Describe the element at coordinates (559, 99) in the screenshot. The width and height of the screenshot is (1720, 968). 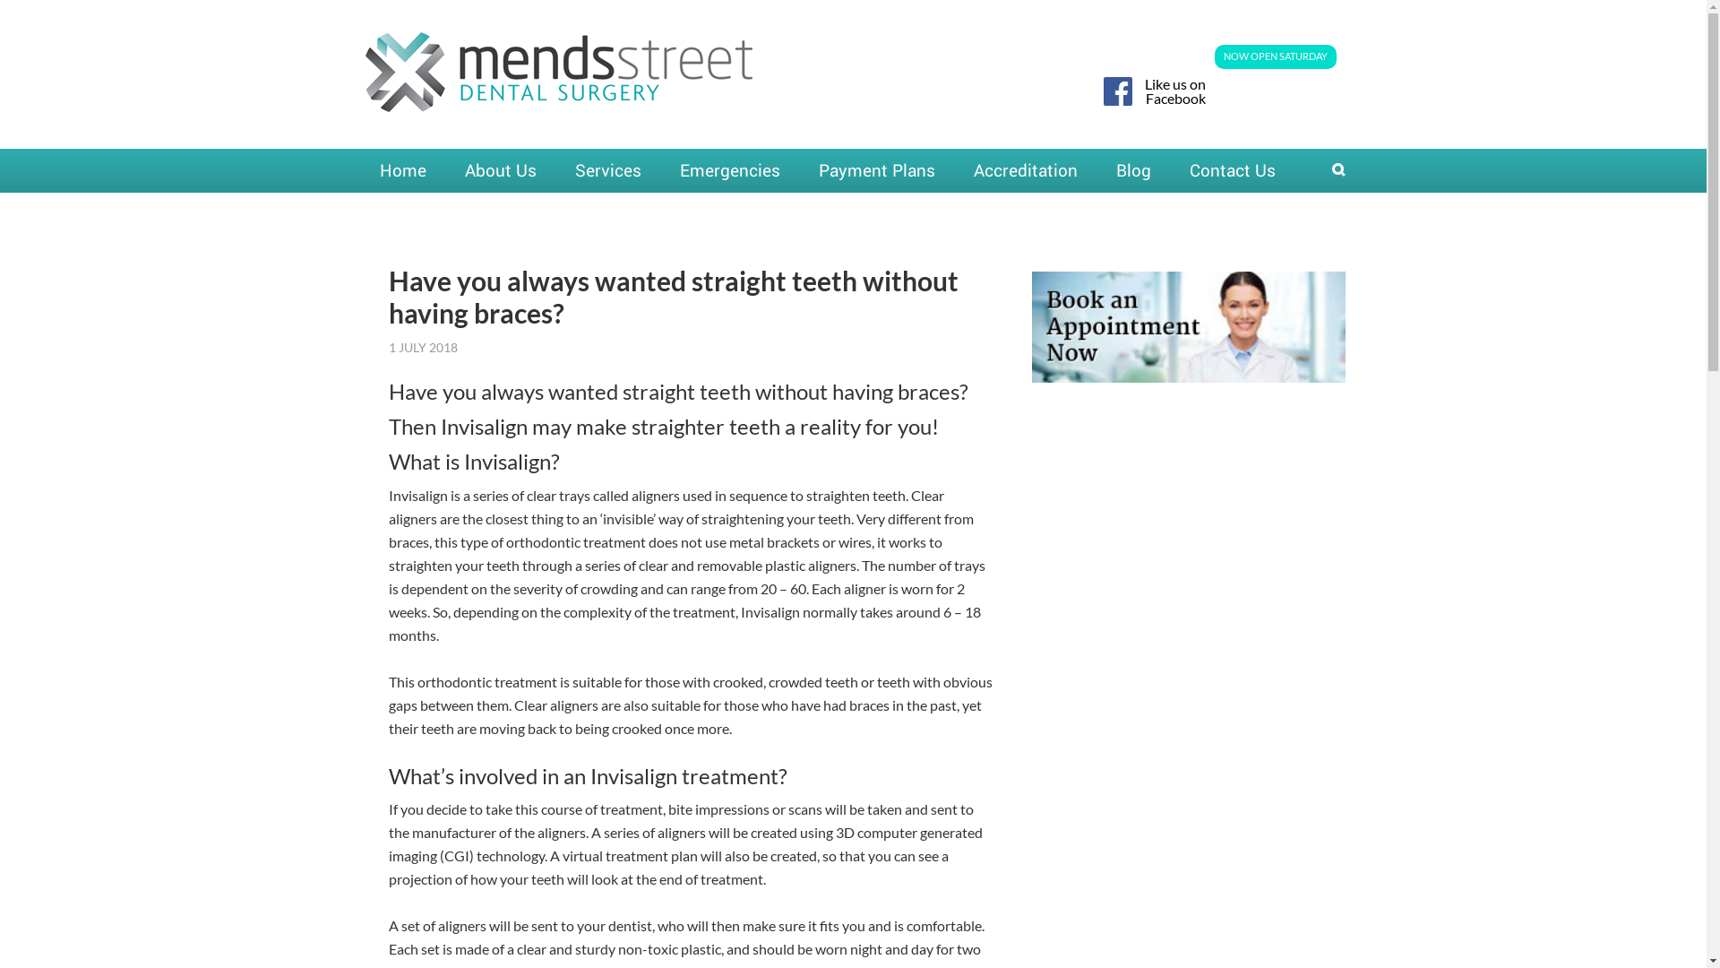
I see `Dentist South Perth Mends Street` at that location.